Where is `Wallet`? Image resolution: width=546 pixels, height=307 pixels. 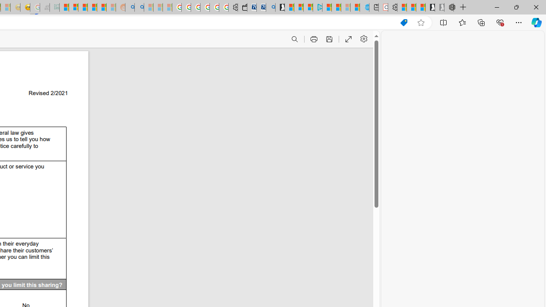
Wallet is located at coordinates (242, 8).